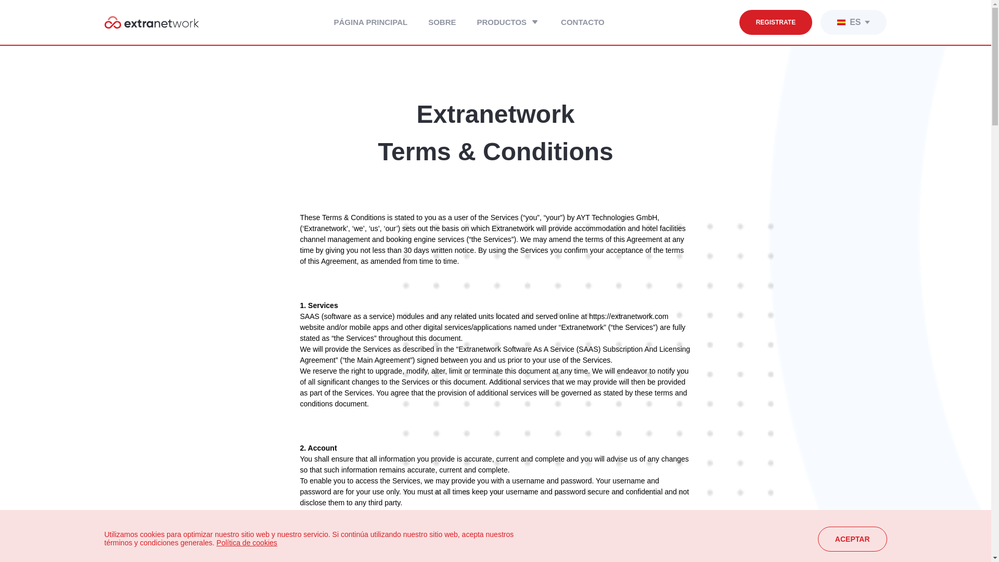 The width and height of the screenshot is (999, 562). Describe the element at coordinates (151, 22) in the screenshot. I see `ExtraNetwork` at that location.